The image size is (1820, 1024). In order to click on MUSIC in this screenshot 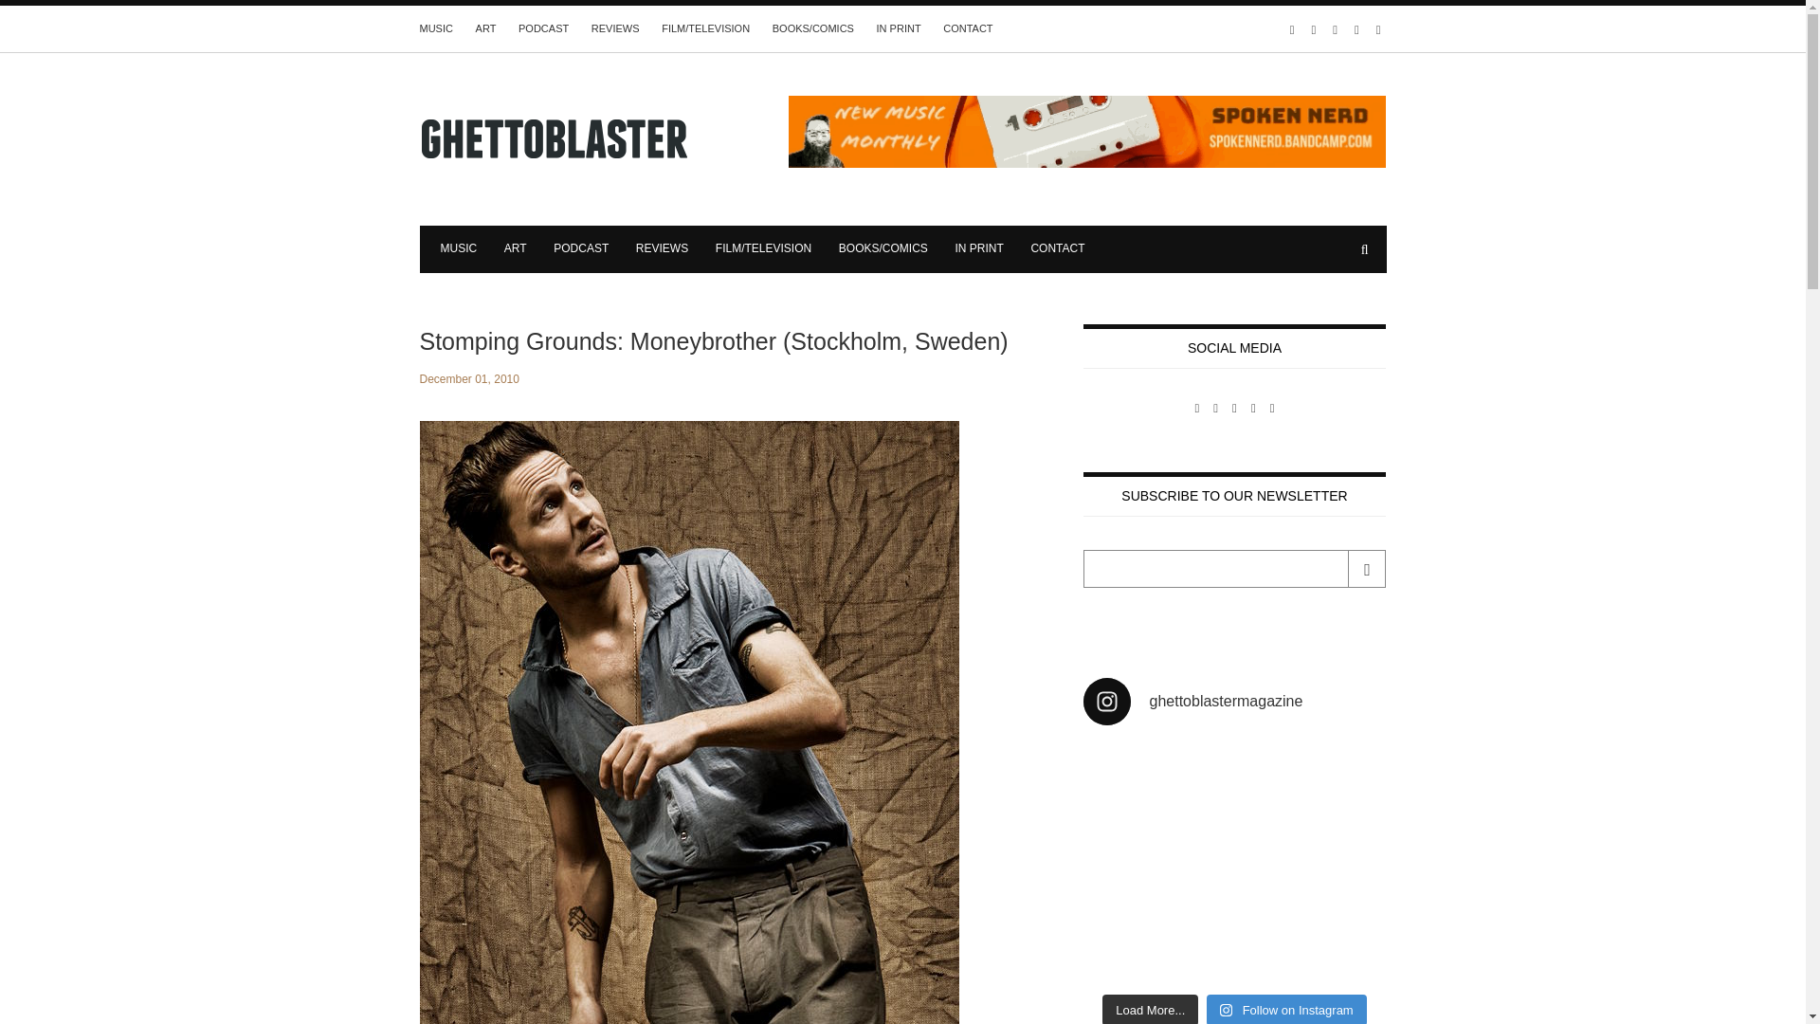, I will do `click(434, 27)`.